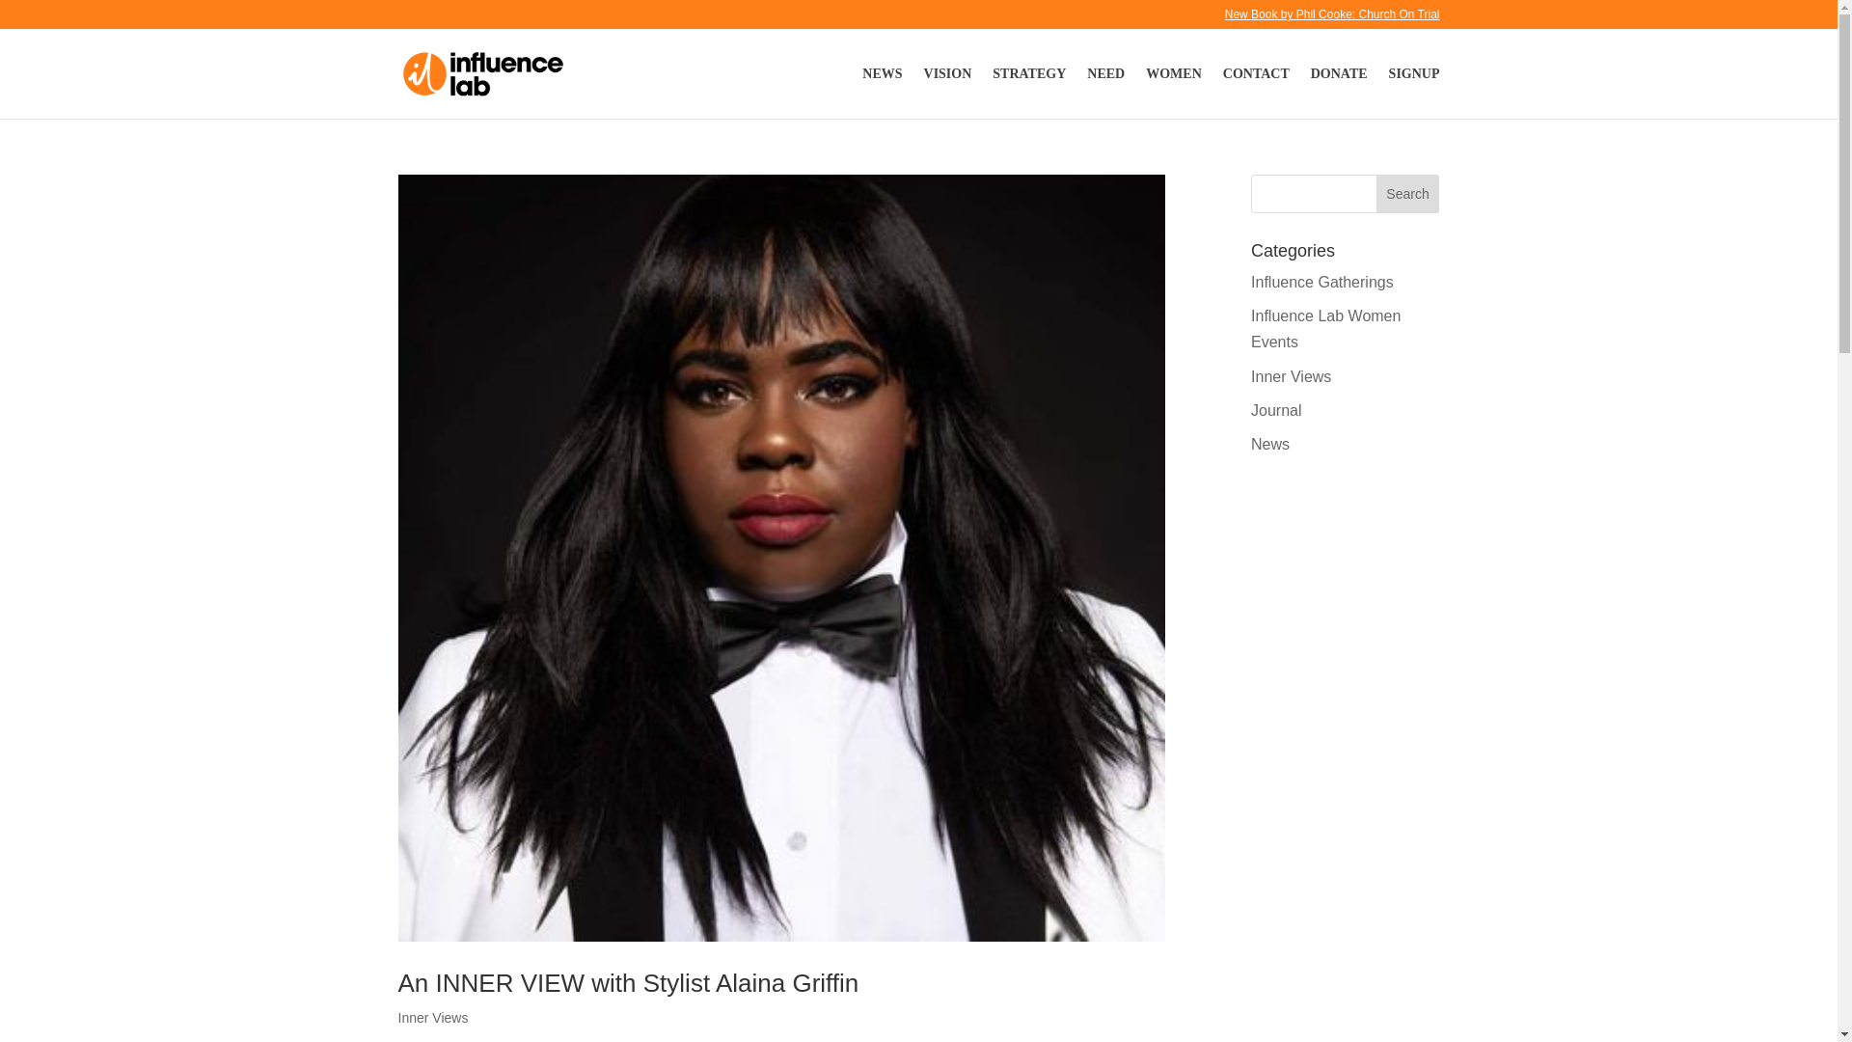 This screenshot has width=1852, height=1042. Describe the element at coordinates (1256, 90) in the screenshot. I see `CONTACT` at that location.